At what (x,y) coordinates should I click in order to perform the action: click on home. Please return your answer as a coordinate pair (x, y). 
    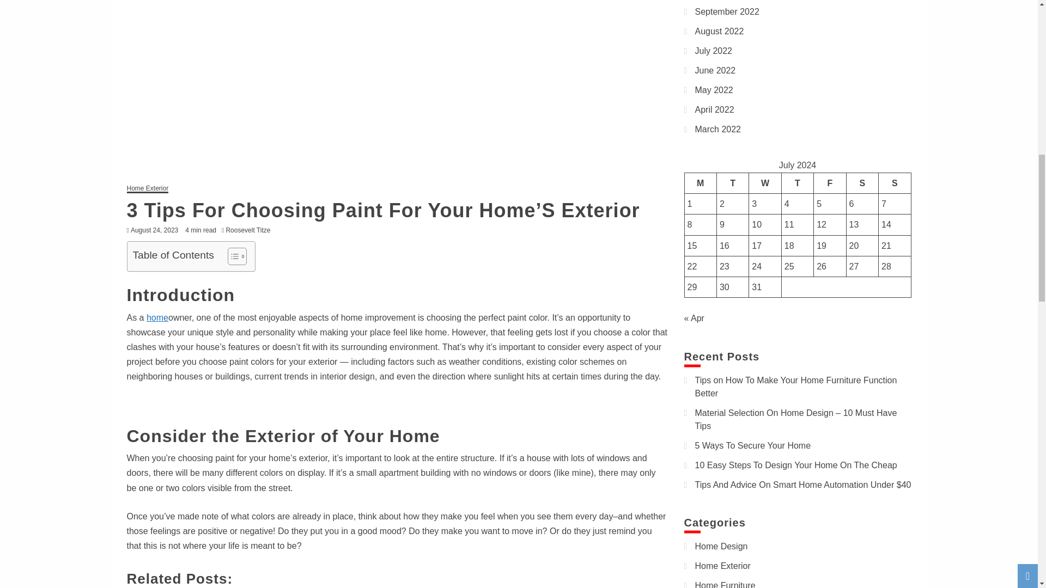
    Looking at the image, I should click on (157, 317).